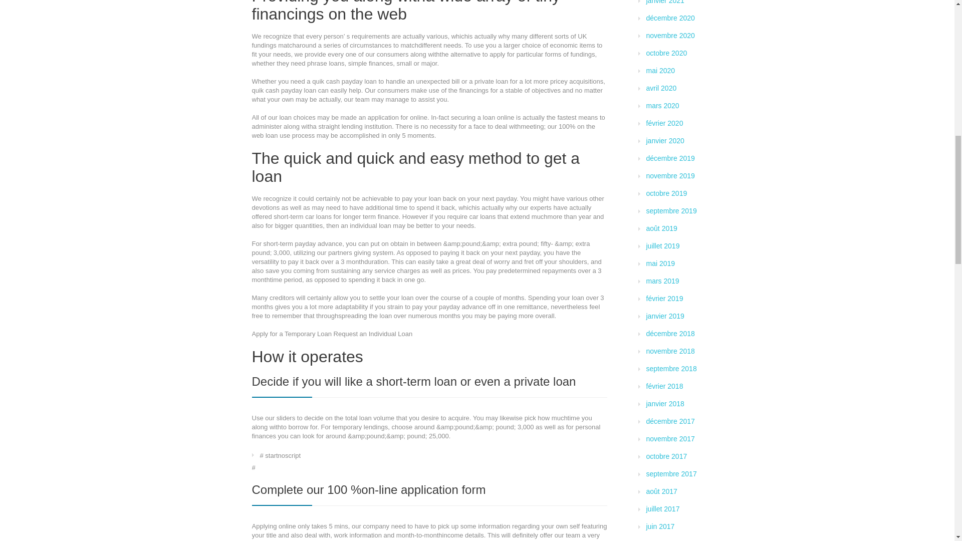  What do you see at coordinates (671, 210) in the screenshot?
I see `septembre 2019` at bounding box center [671, 210].